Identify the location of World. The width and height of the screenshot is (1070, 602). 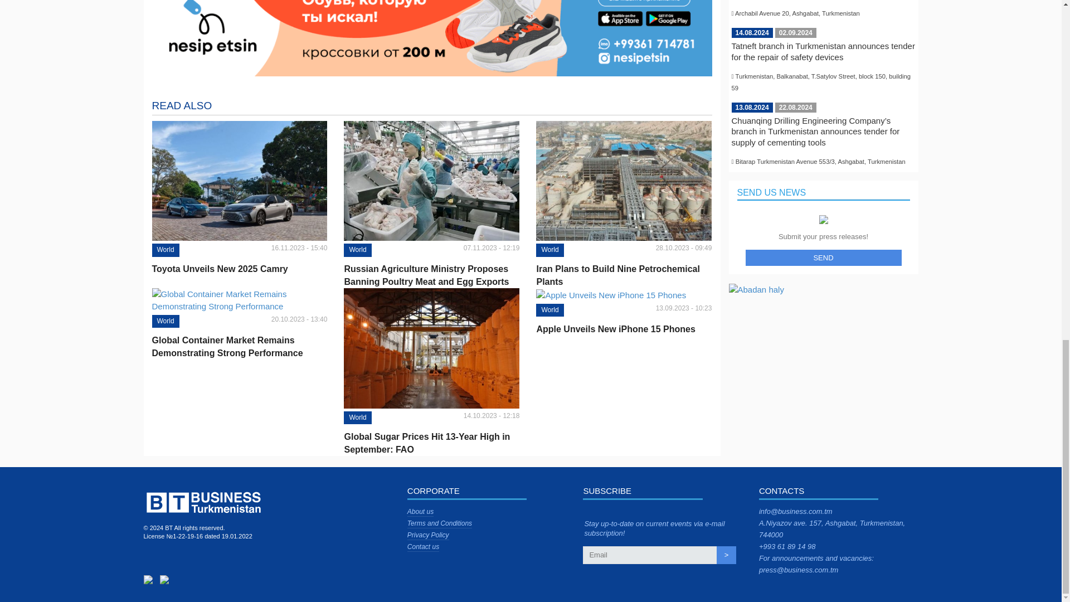
(165, 250).